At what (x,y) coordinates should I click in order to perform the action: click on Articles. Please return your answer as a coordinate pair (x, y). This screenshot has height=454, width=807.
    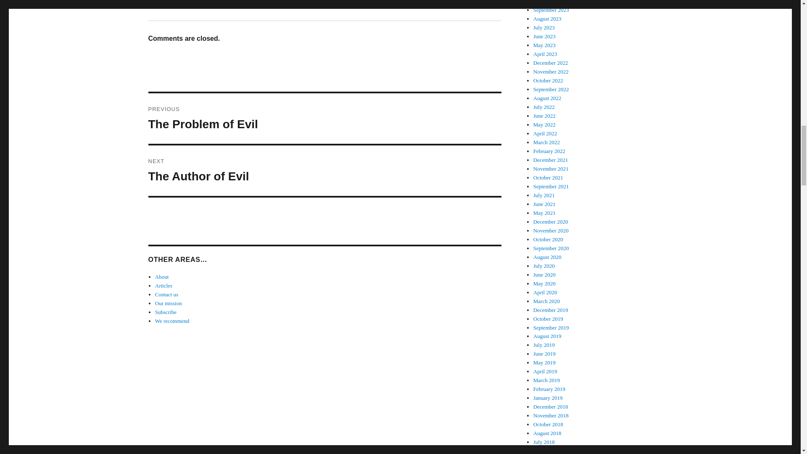
    Looking at the image, I should click on (164, 285).